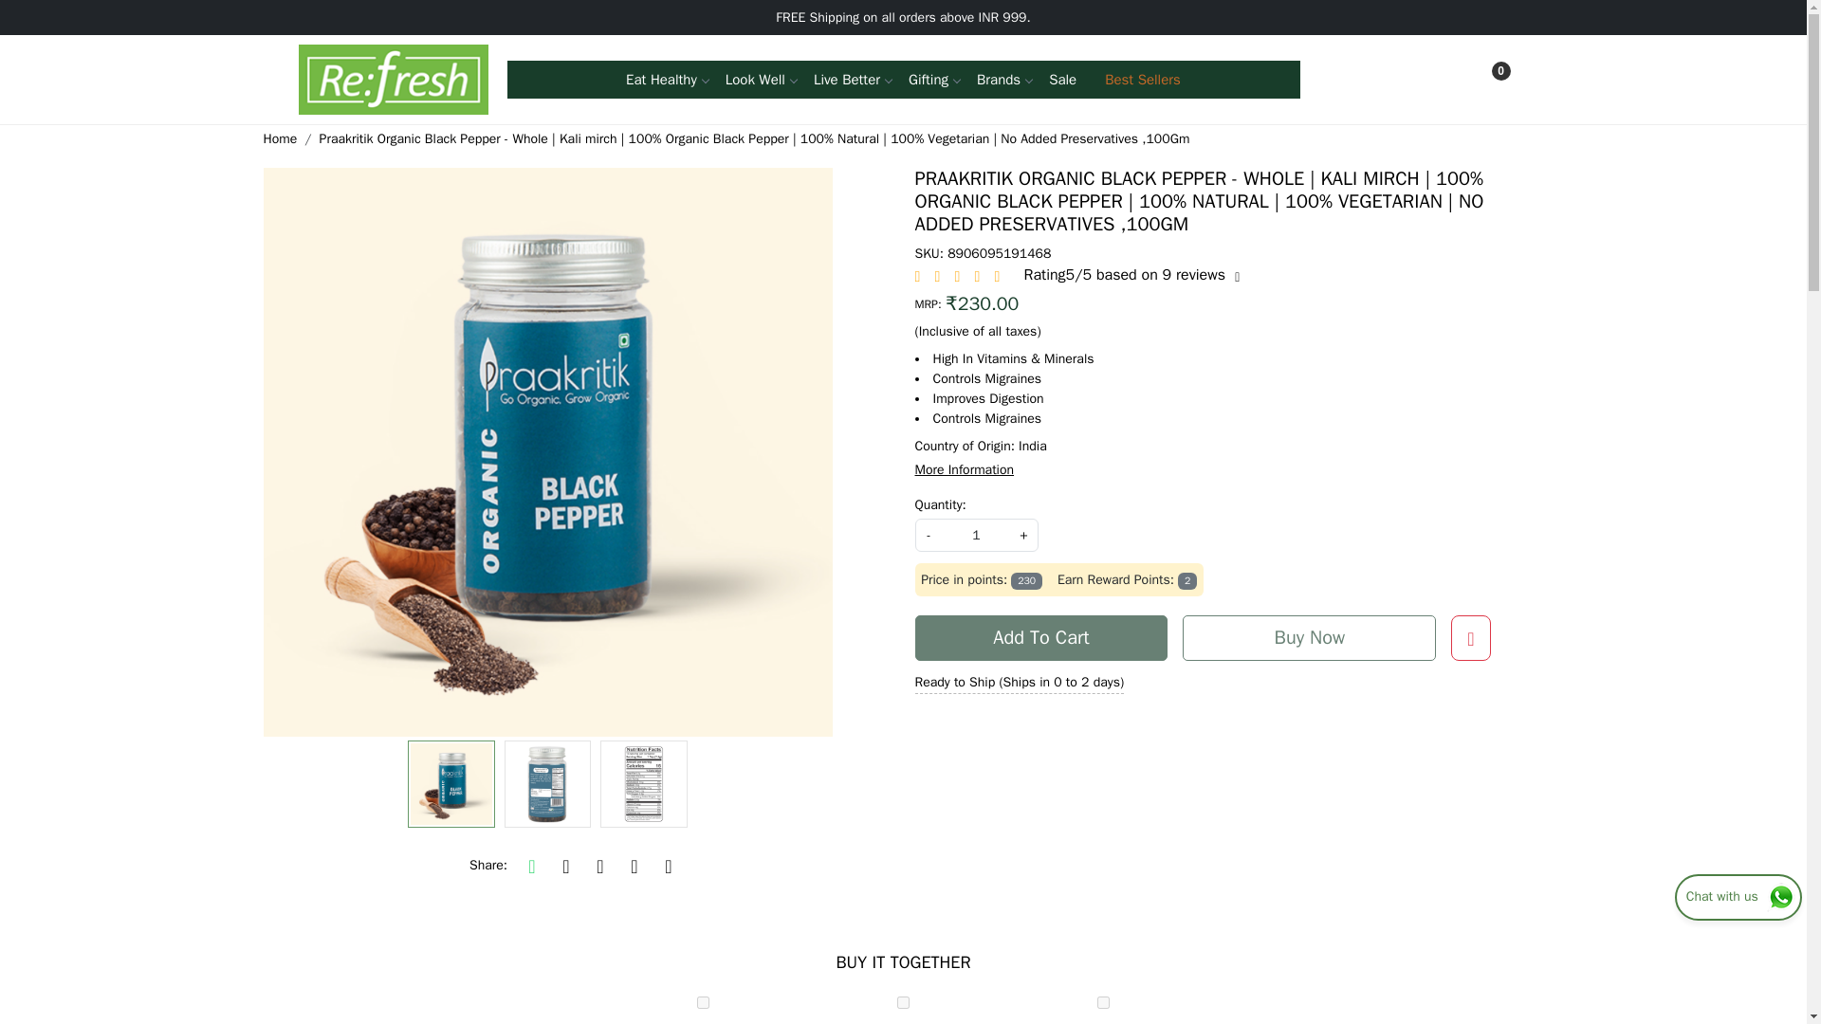 The height and width of the screenshot is (1024, 1821). Describe the element at coordinates (1489, 80) in the screenshot. I see `Shopping Bag` at that location.